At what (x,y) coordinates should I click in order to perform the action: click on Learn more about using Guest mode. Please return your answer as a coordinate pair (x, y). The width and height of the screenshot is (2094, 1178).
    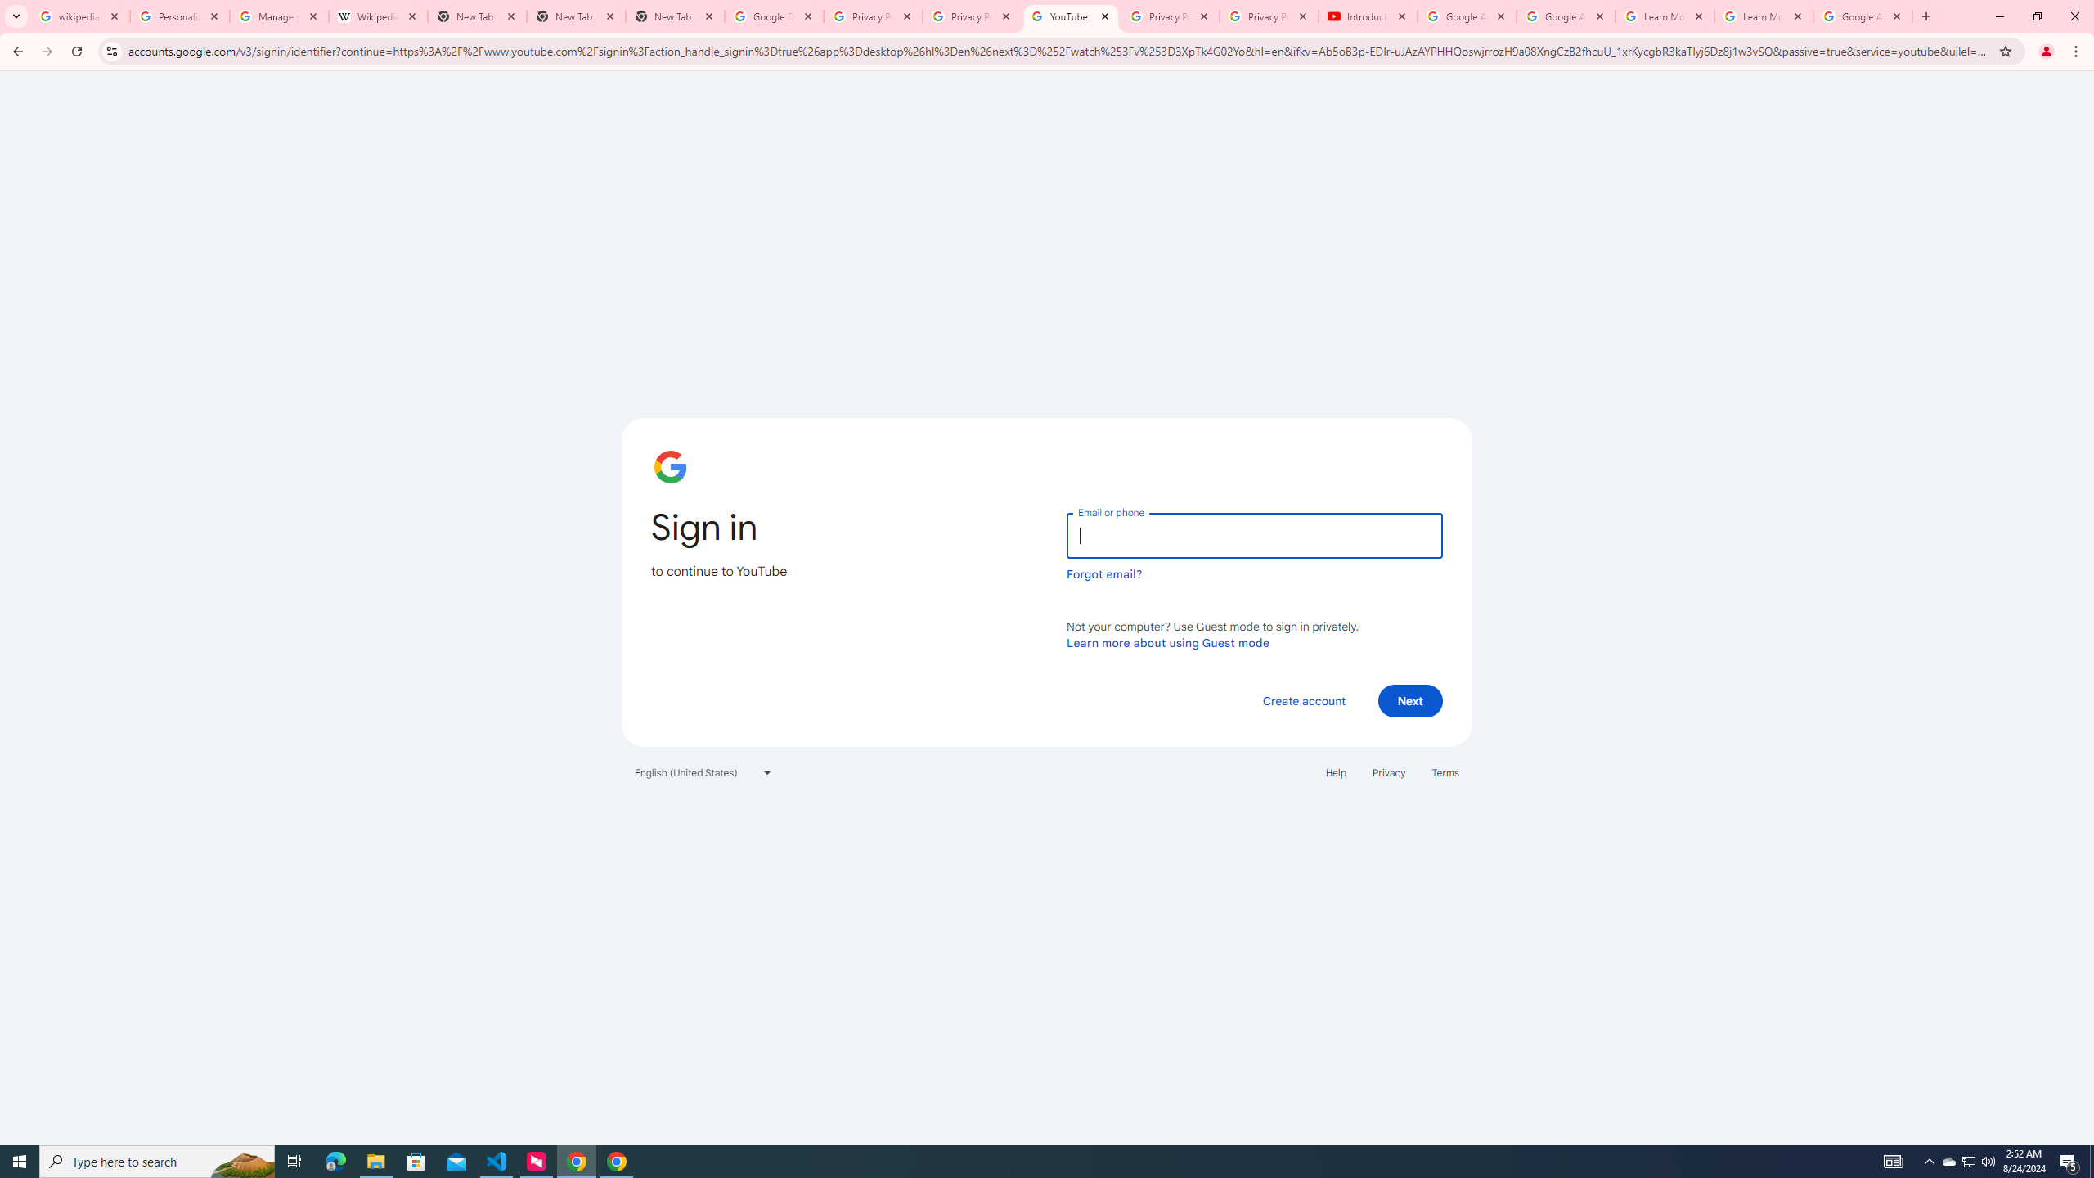
    Looking at the image, I should click on (1168, 642).